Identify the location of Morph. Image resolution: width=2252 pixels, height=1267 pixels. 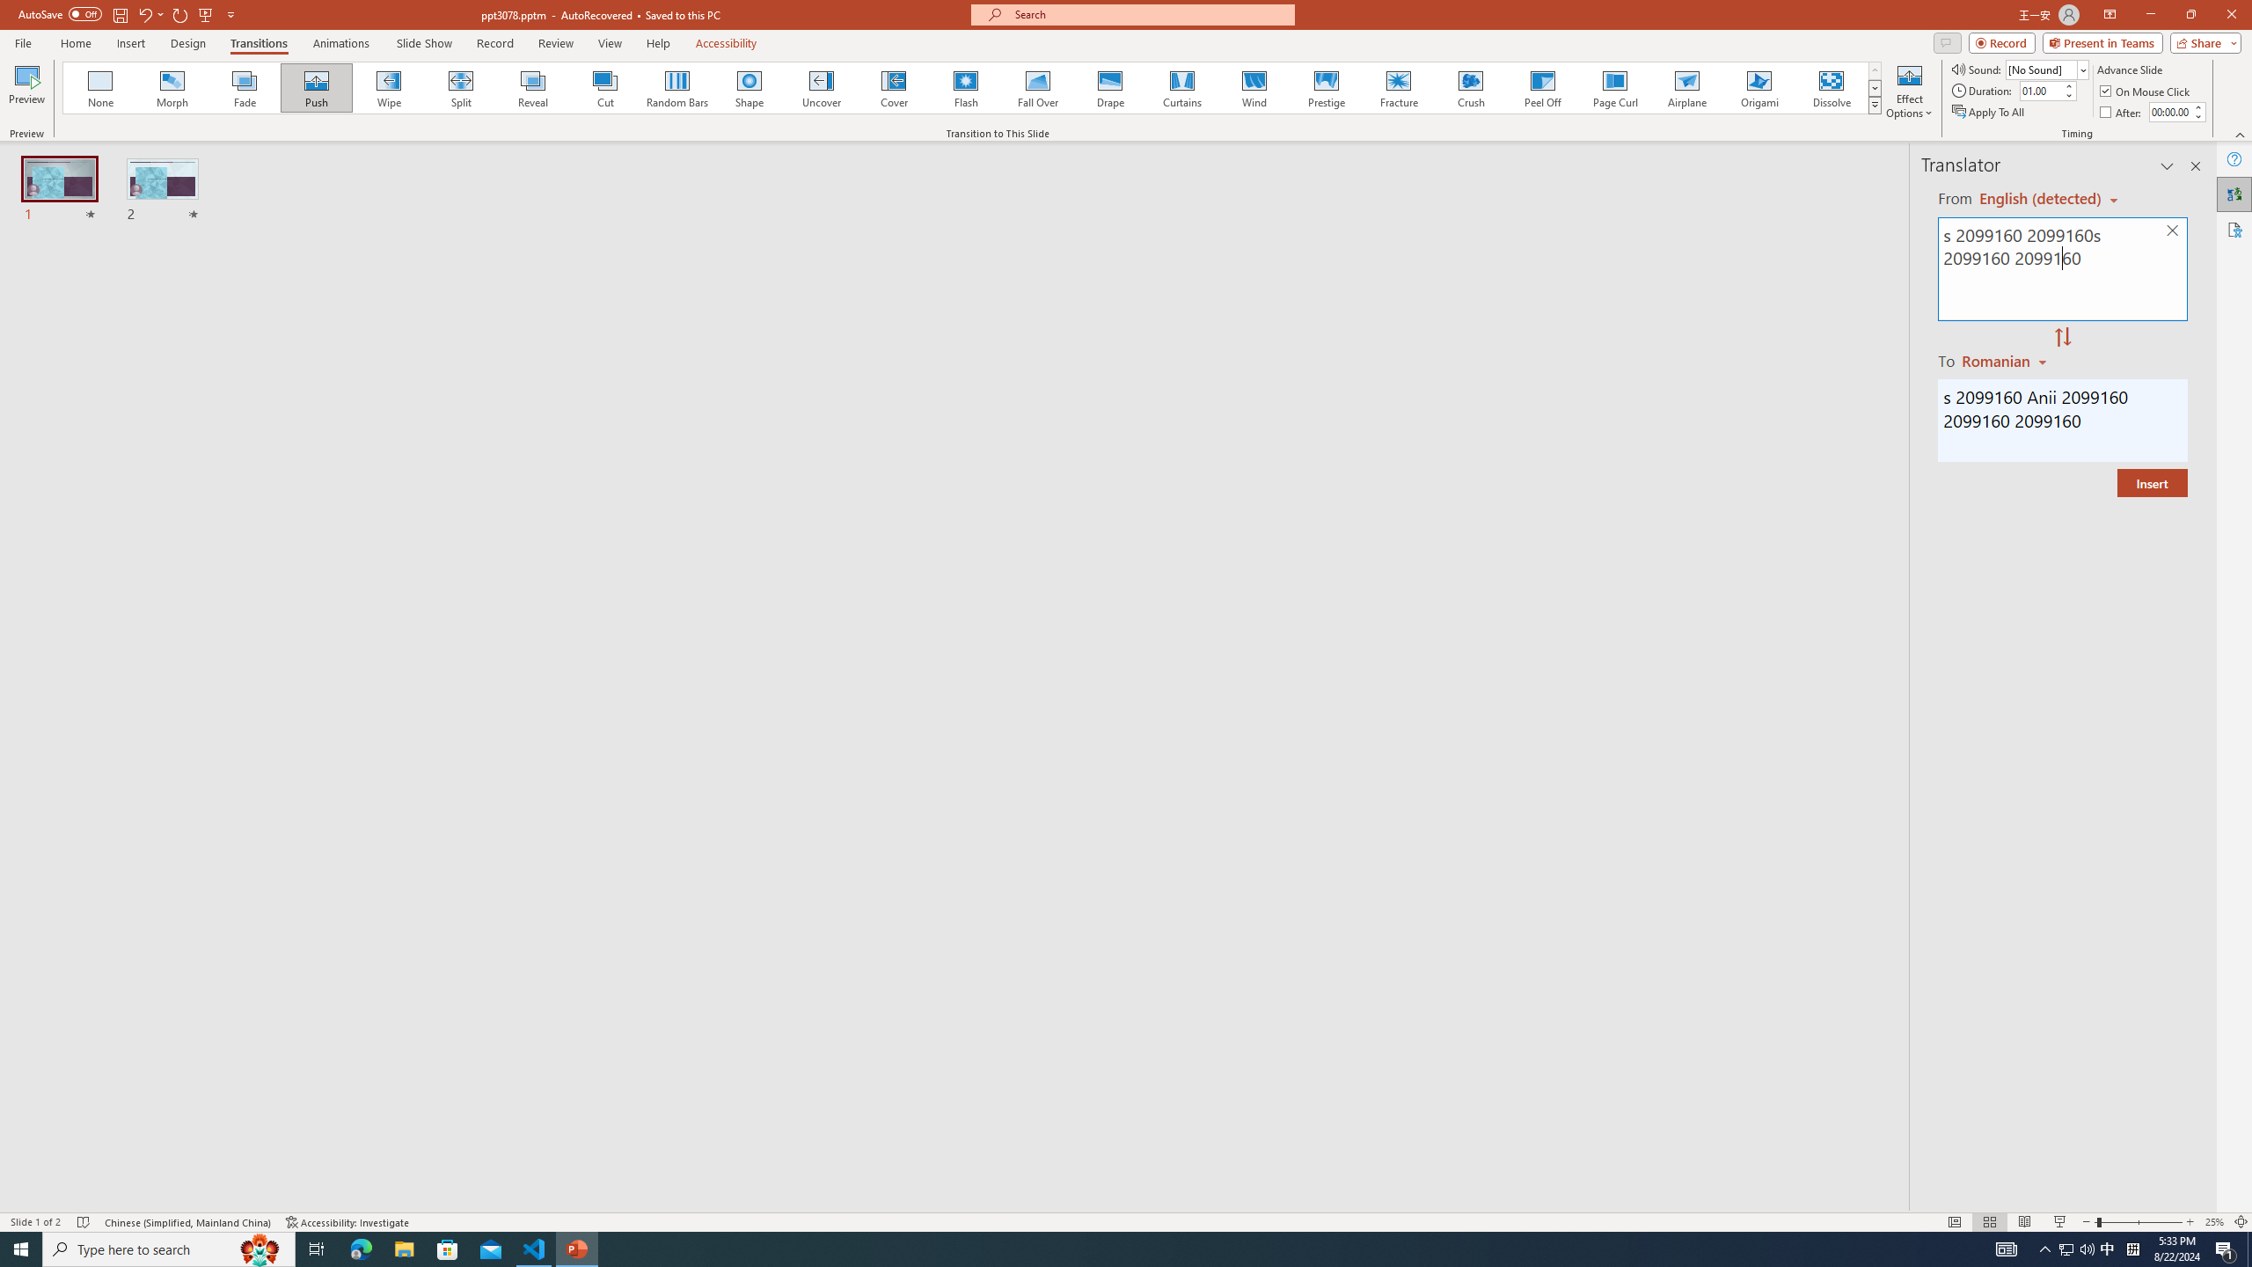
(173, 88).